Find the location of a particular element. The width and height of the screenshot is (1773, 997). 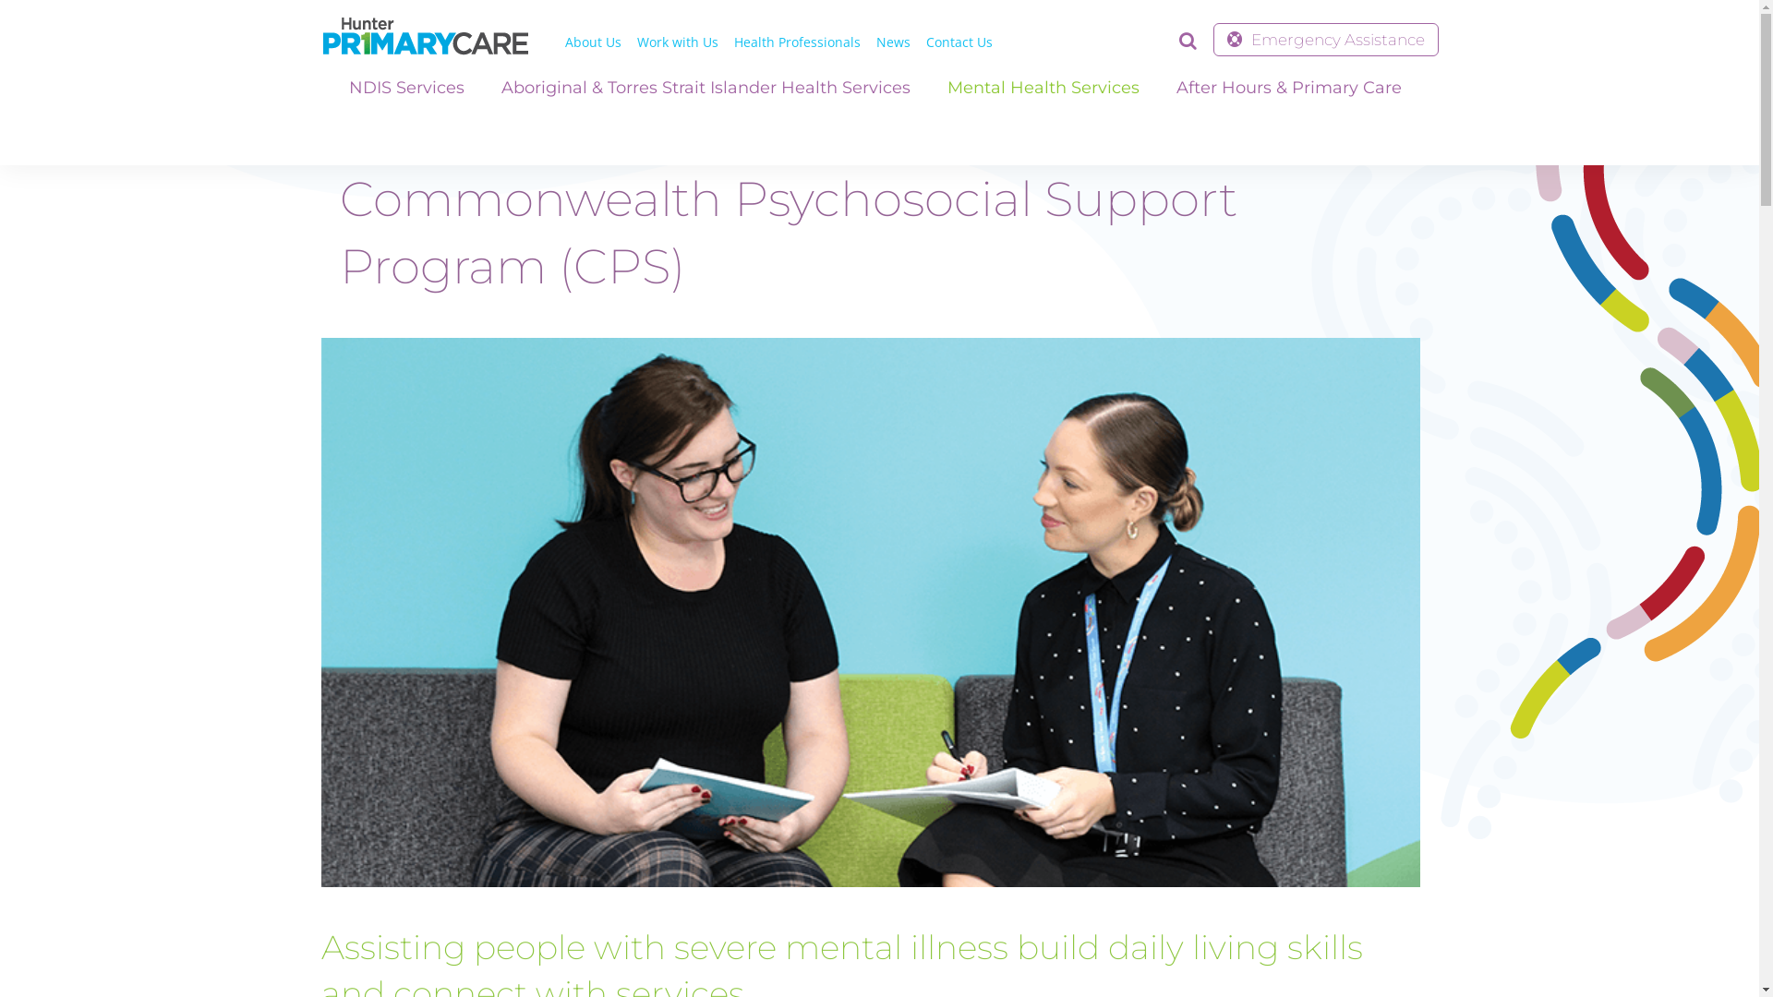

News is located at coordinates (892, 42).